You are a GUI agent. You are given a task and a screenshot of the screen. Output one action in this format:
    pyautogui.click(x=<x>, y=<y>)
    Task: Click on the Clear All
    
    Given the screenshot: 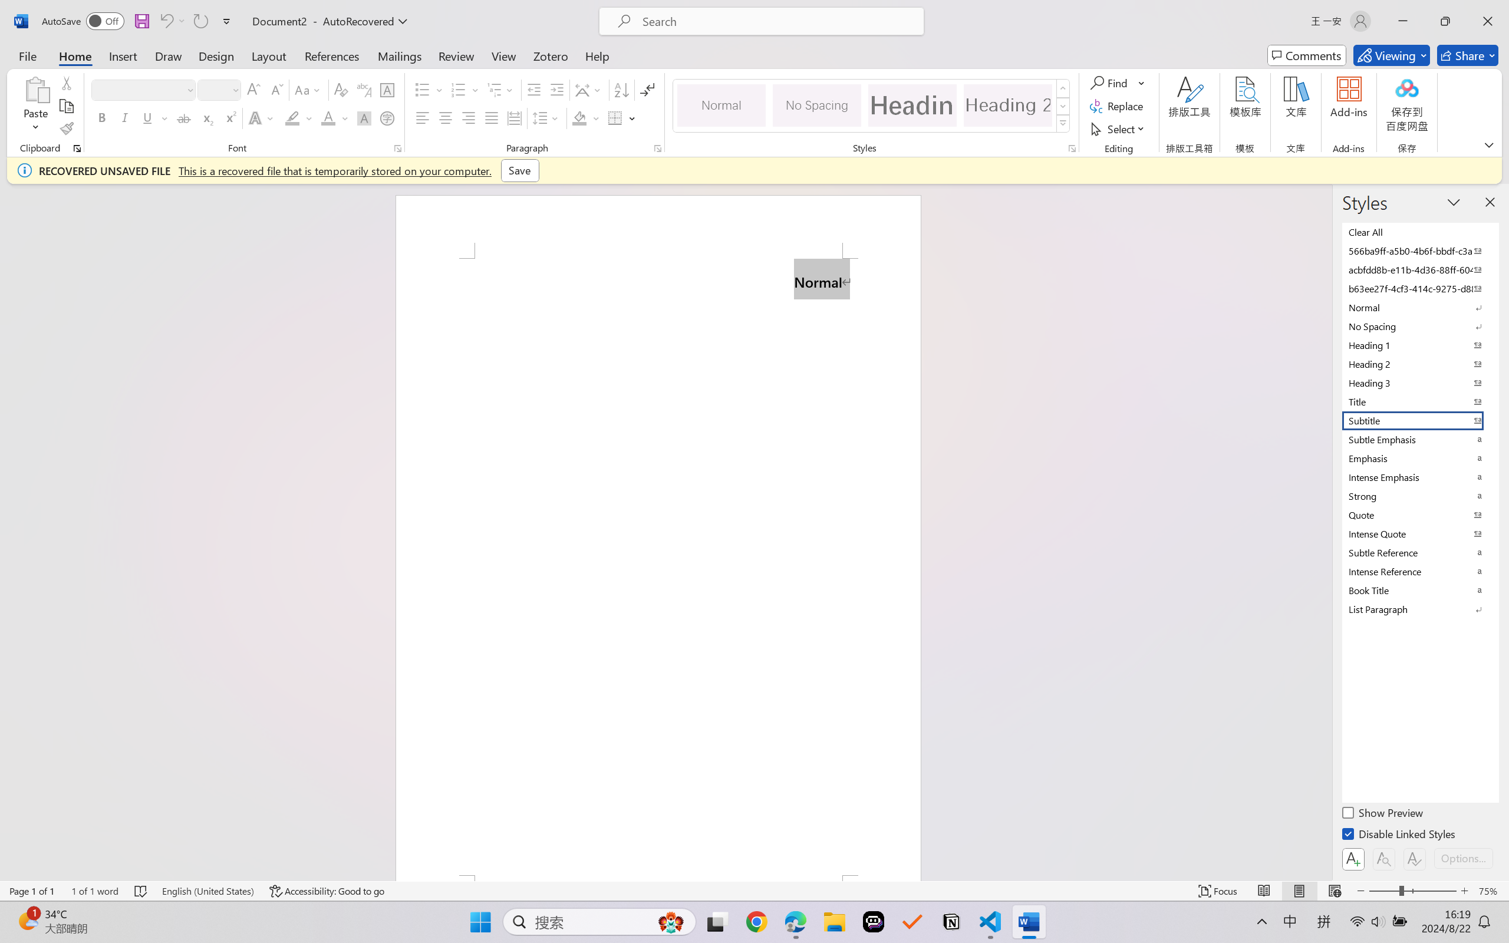 What is the action you would take?
    pyautogui.click(x=1419, y=232)
    